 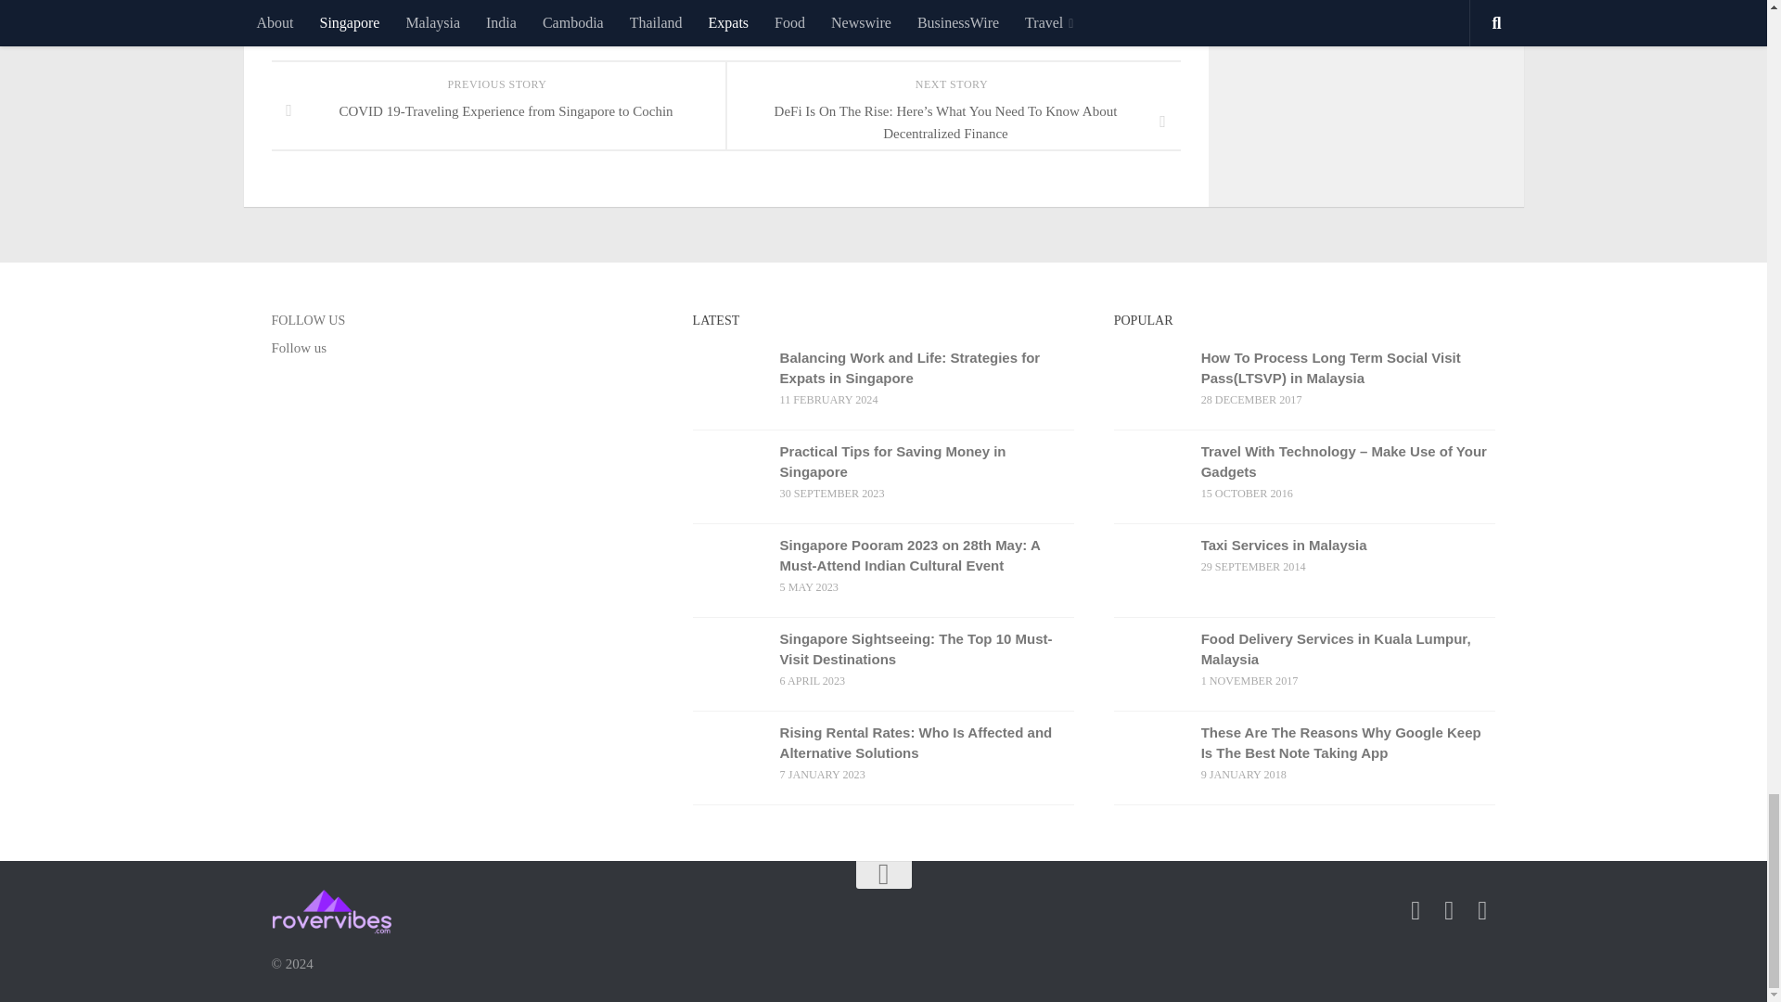 I want to click on Follow us on Facebook, so click(x=1416, y=910).